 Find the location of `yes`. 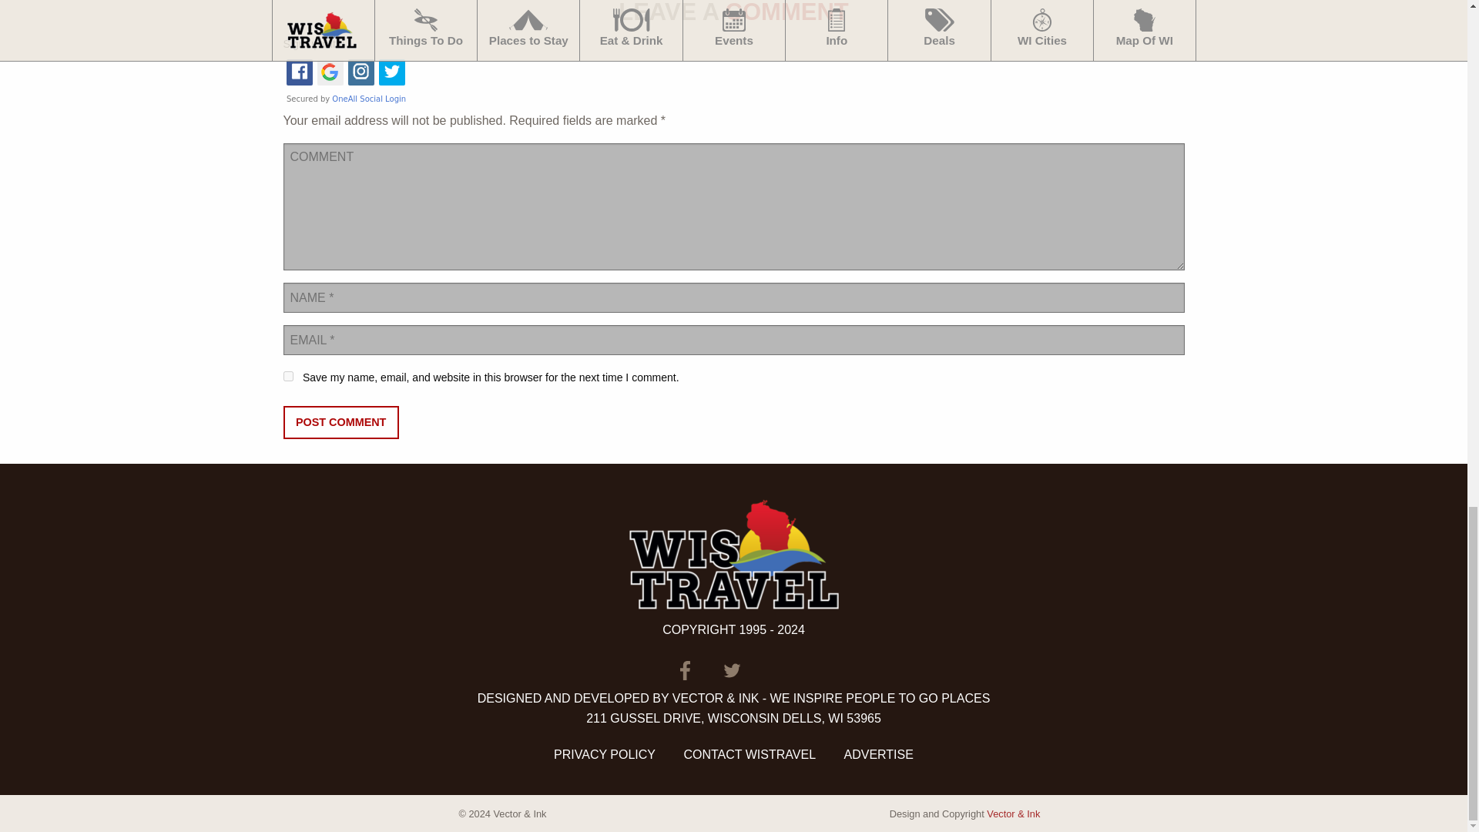

yes is located at coordinates (288, 376).